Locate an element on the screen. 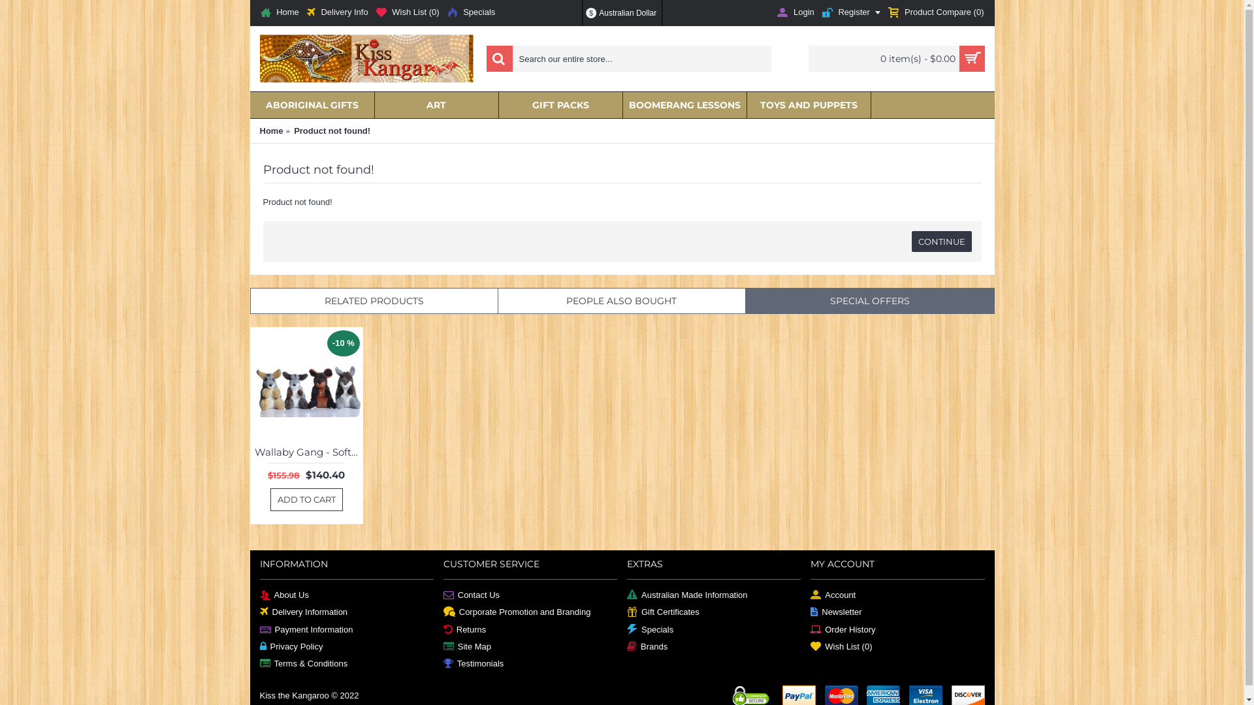  PEOPLE ALSO BOUGHT is located at coordinates (622, 301).